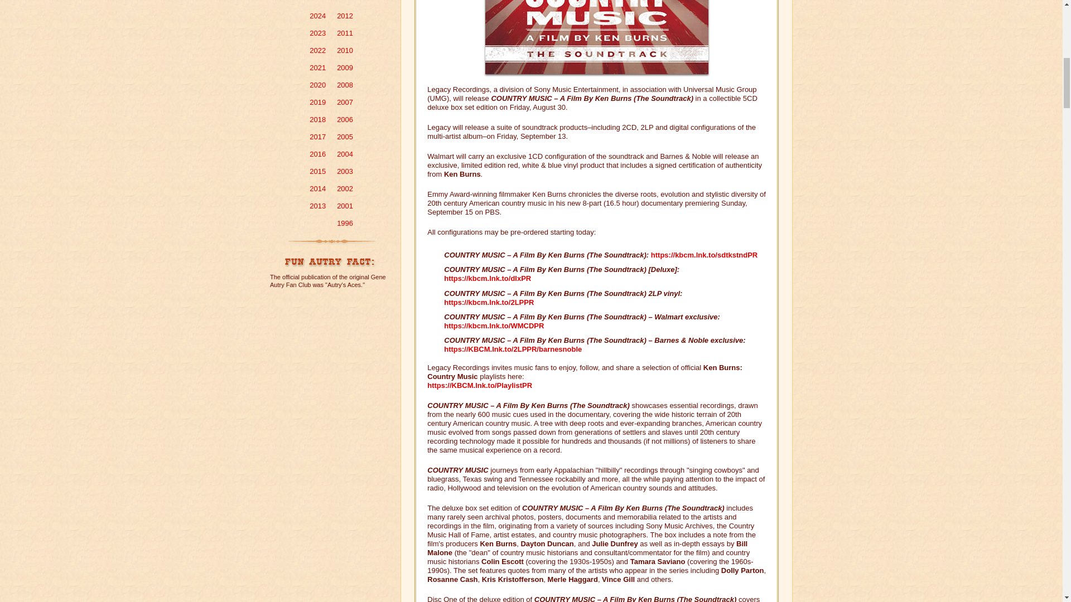 The image size is (1071, 602). Describe the element at coordinates (317, 154) in the screenshot. I see `2016` at that location.